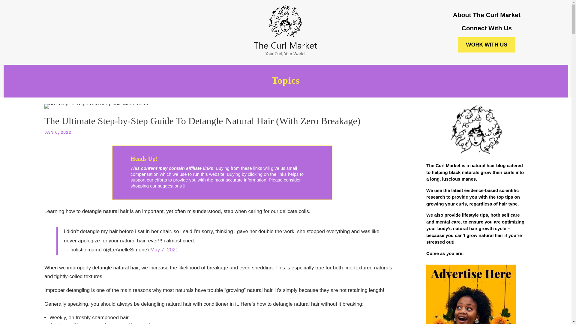  I want to click on About The Curl Market, so click(487, 14).